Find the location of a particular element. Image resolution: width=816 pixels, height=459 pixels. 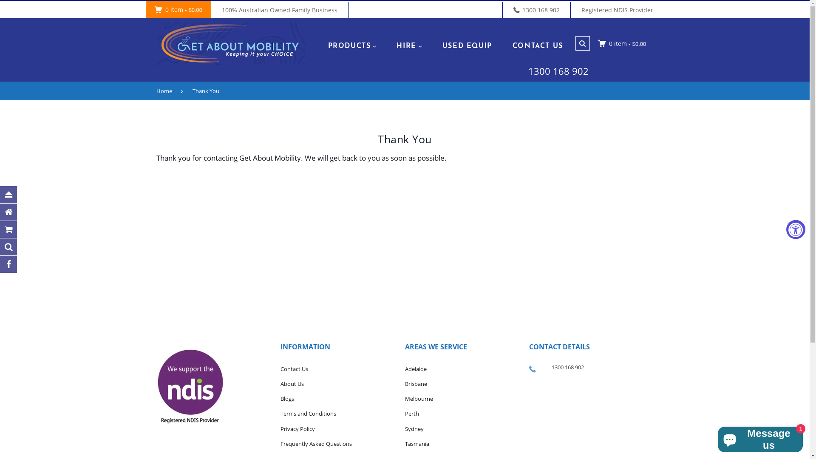

About Us is located at coordinates (292, 383).